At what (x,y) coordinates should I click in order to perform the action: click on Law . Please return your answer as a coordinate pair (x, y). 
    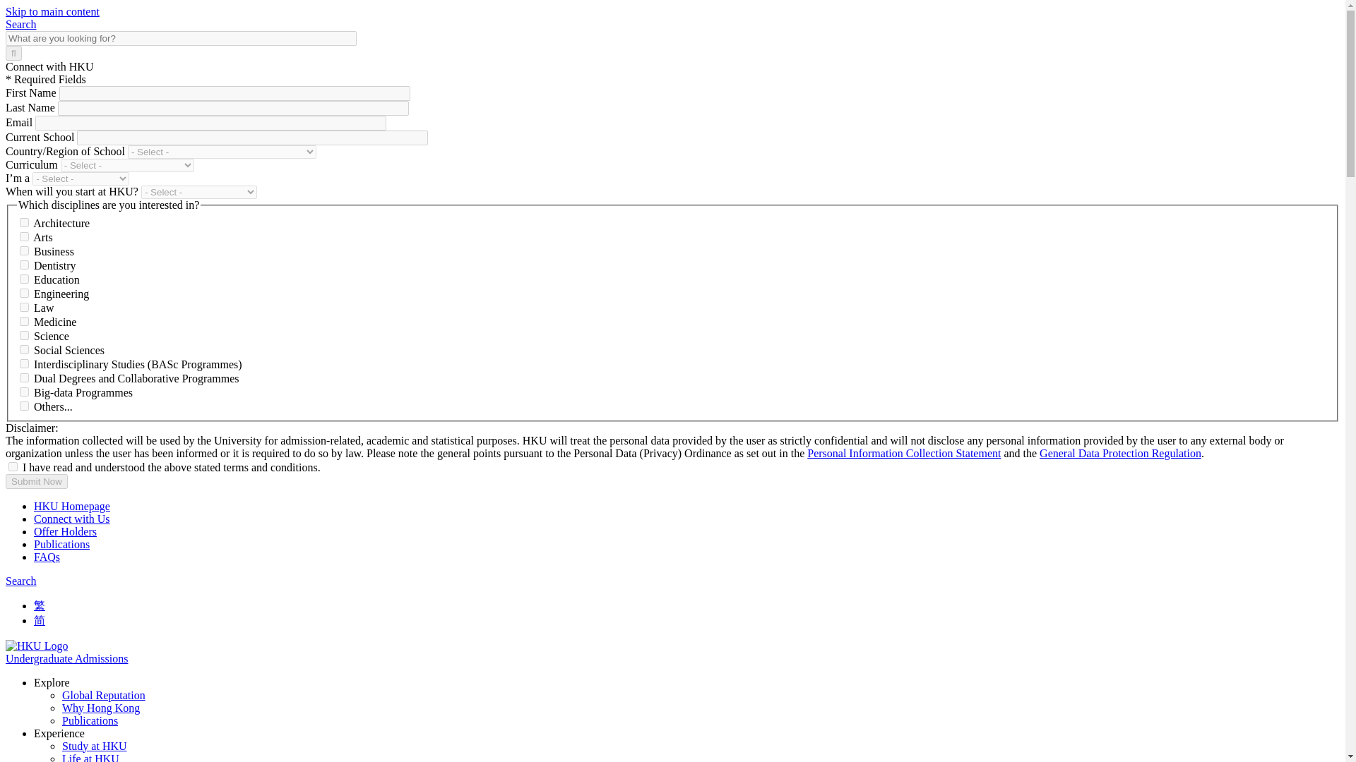
    Looking at the image, I should click on (24, 306).